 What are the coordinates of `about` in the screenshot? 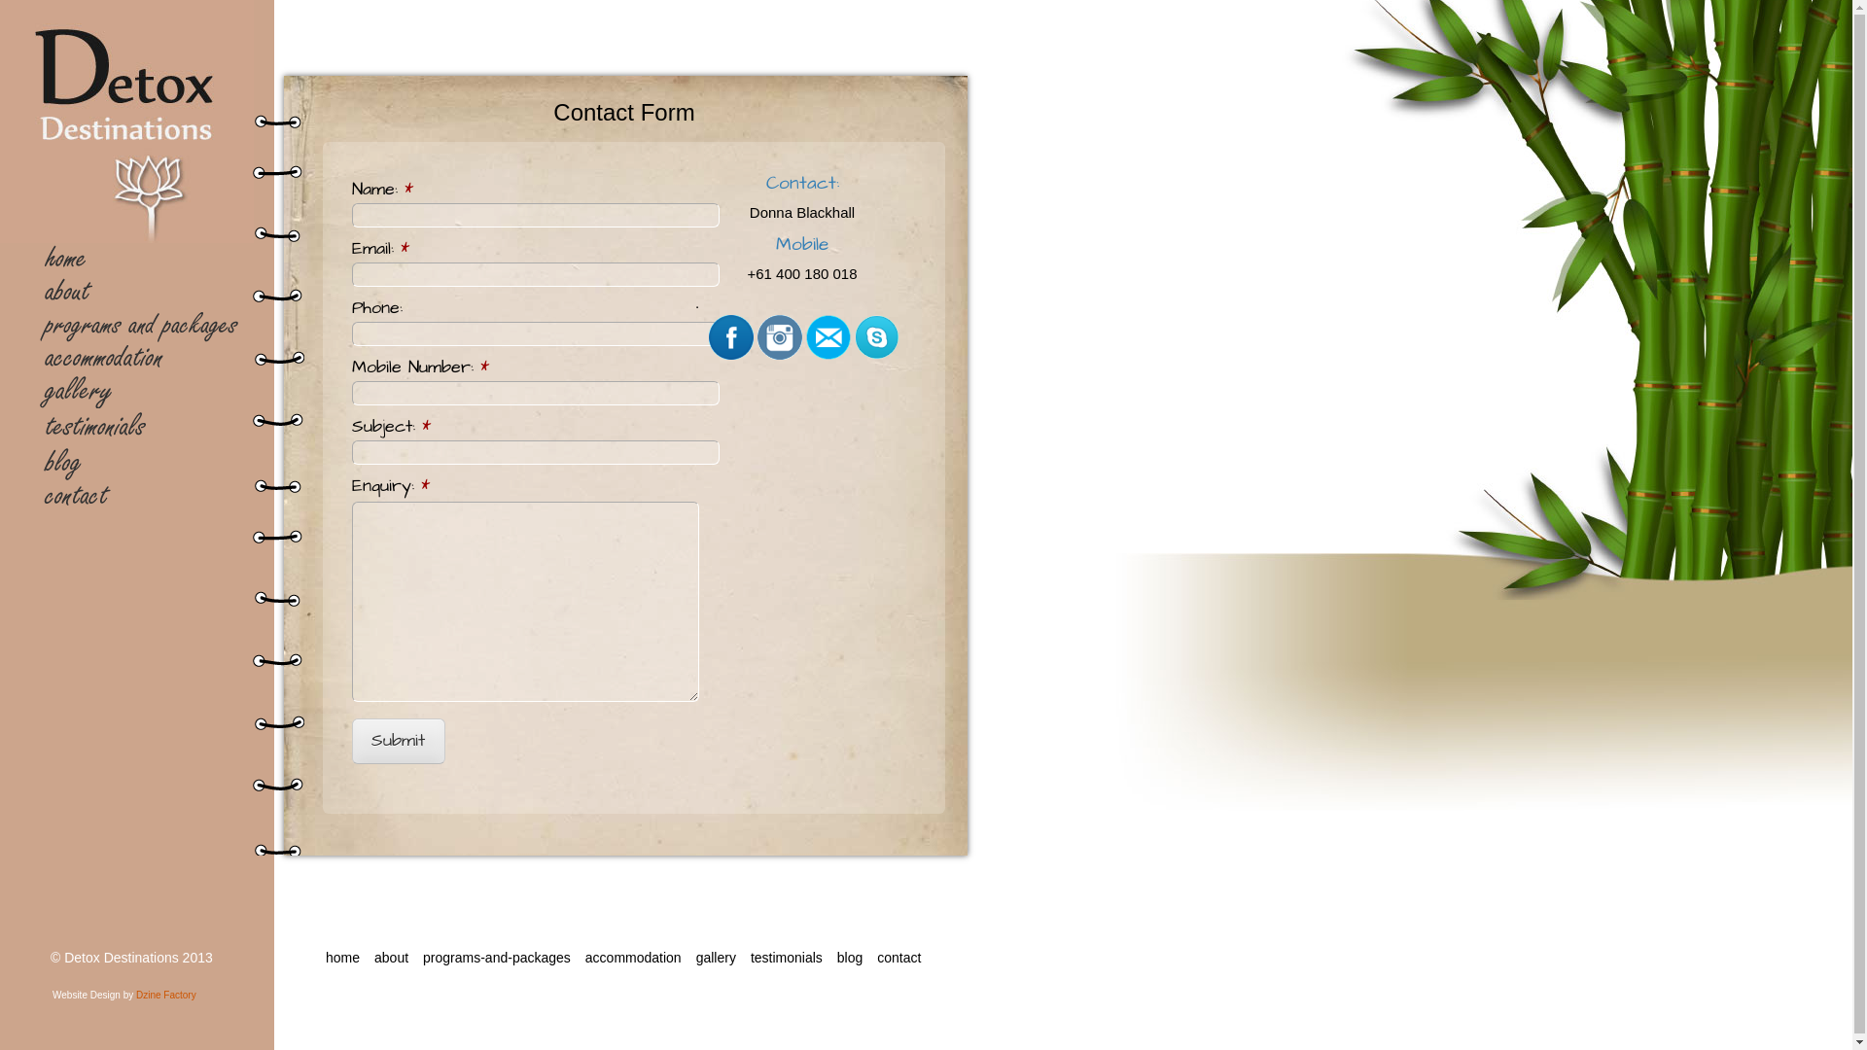 It's located at (142, 293).